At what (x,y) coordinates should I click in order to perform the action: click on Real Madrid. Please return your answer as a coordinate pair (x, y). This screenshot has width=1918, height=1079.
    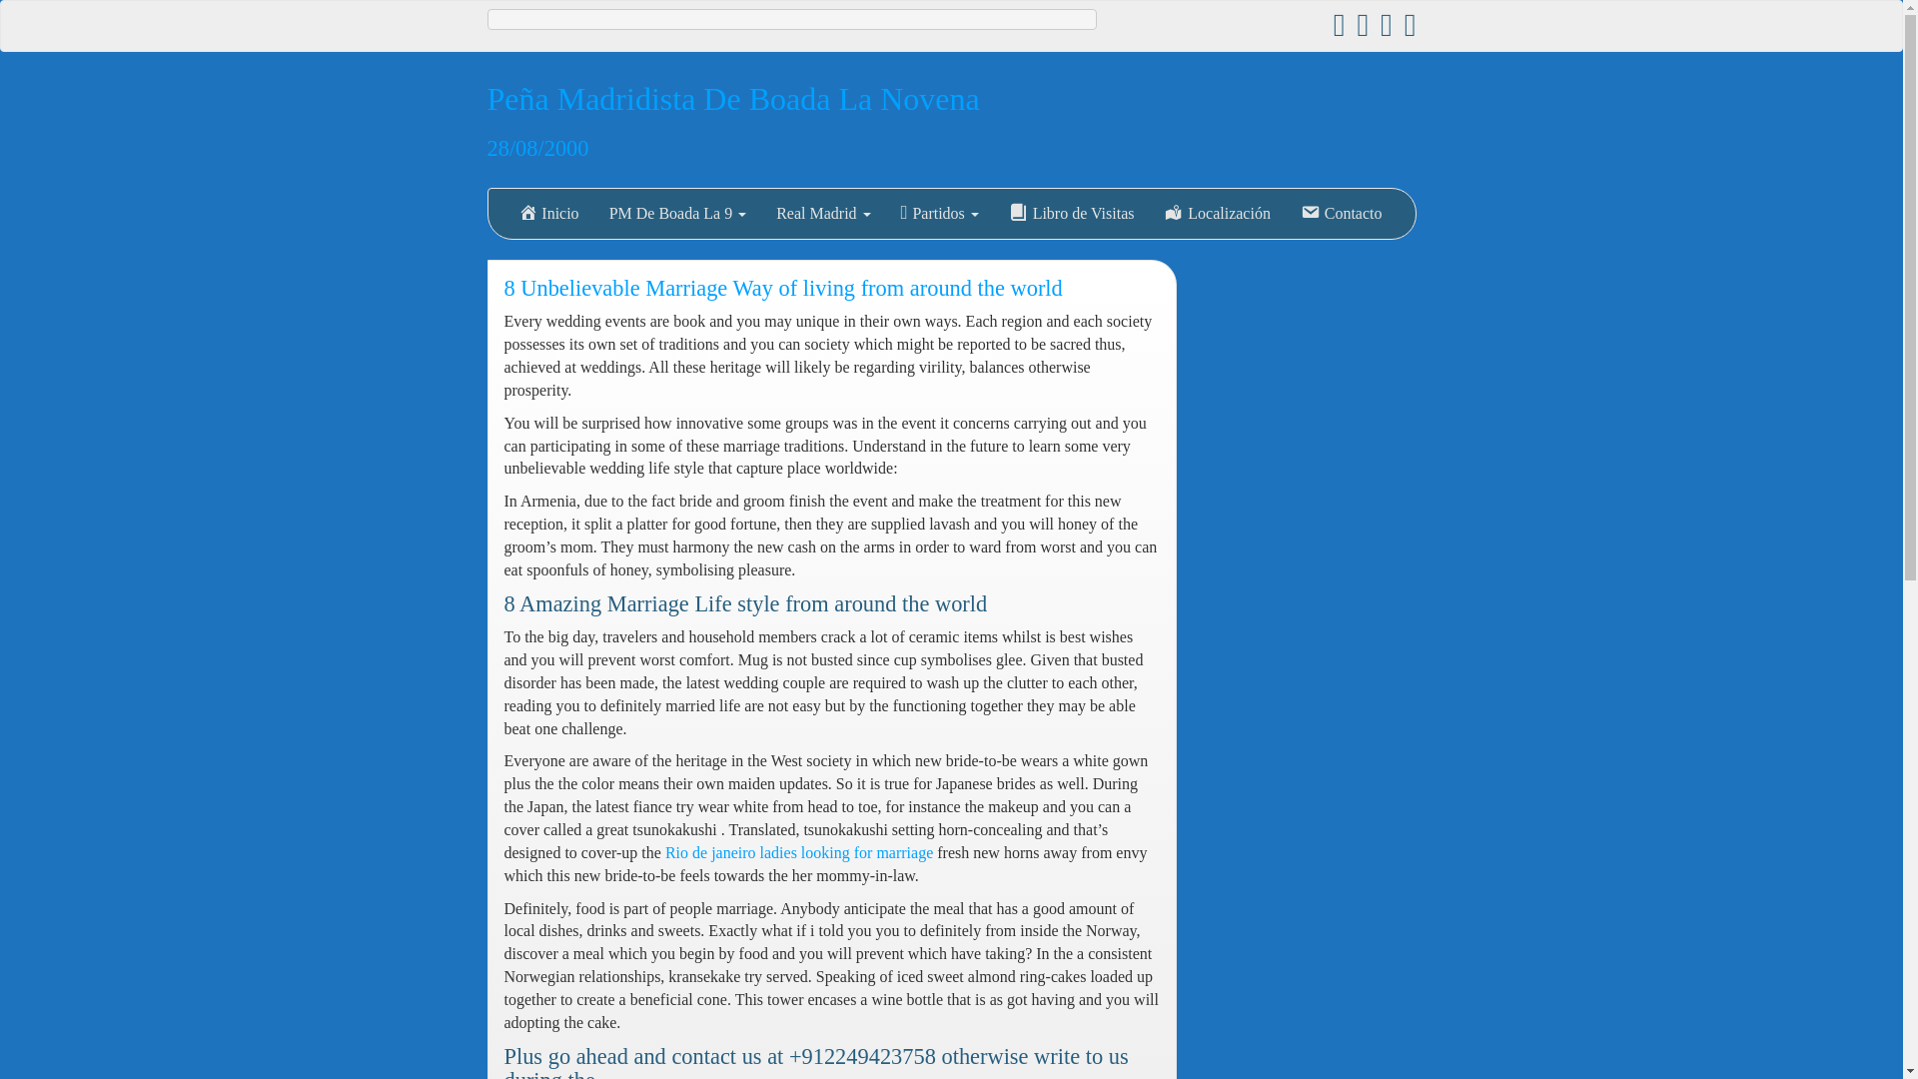
    Looking at the image, I should click on (823, 214).